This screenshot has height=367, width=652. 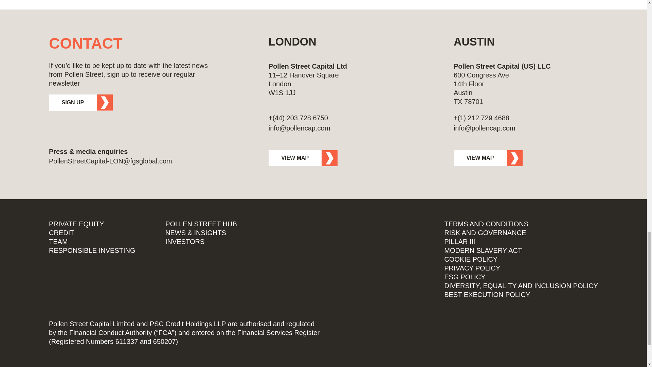 I want to click on RISK AND GOVERNANCE, so click(x=485, y=232).